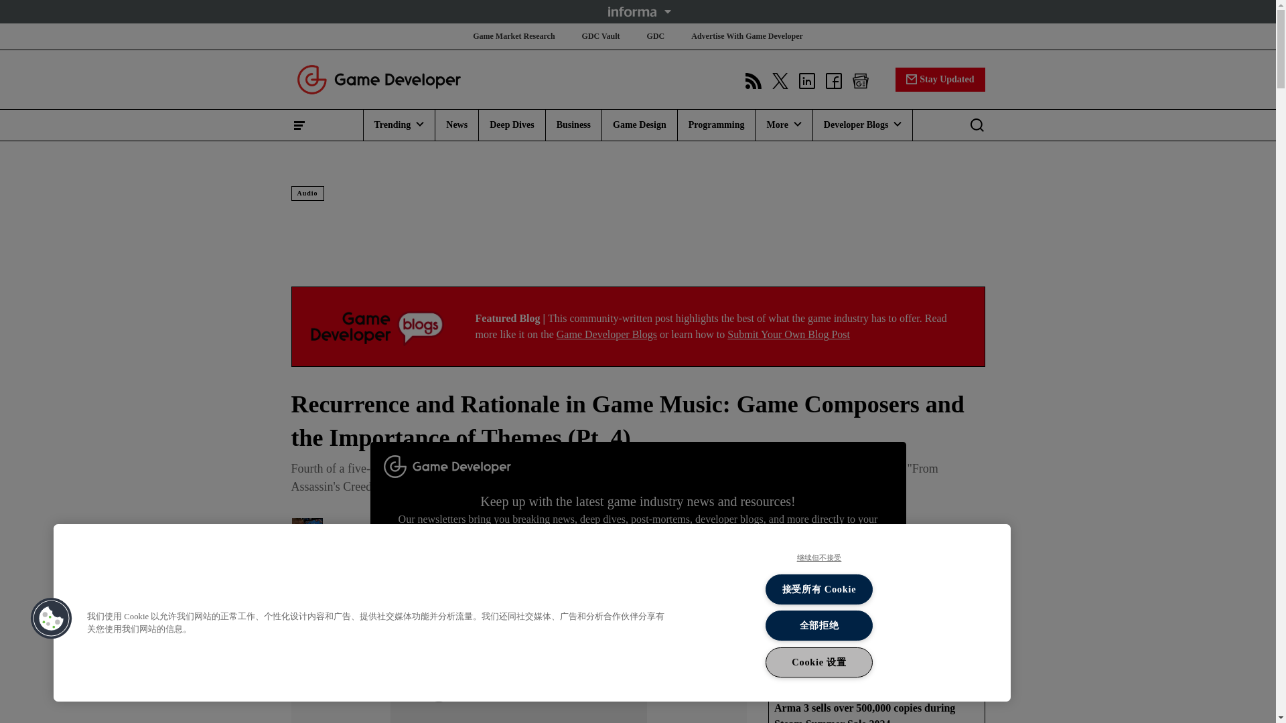  I want to click on Business, so click(573, 125).